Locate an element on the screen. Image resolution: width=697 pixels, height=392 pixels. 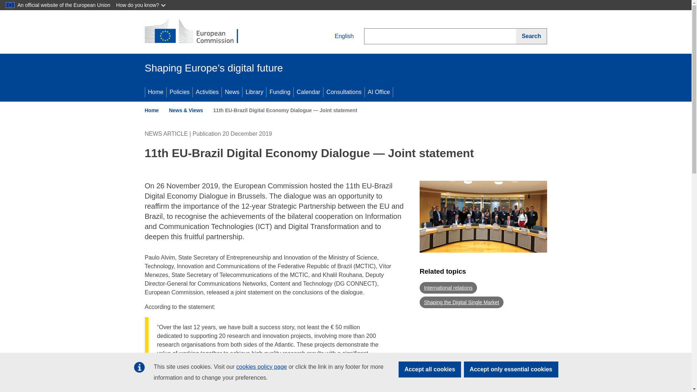
English is located at coordinates (338, 36).